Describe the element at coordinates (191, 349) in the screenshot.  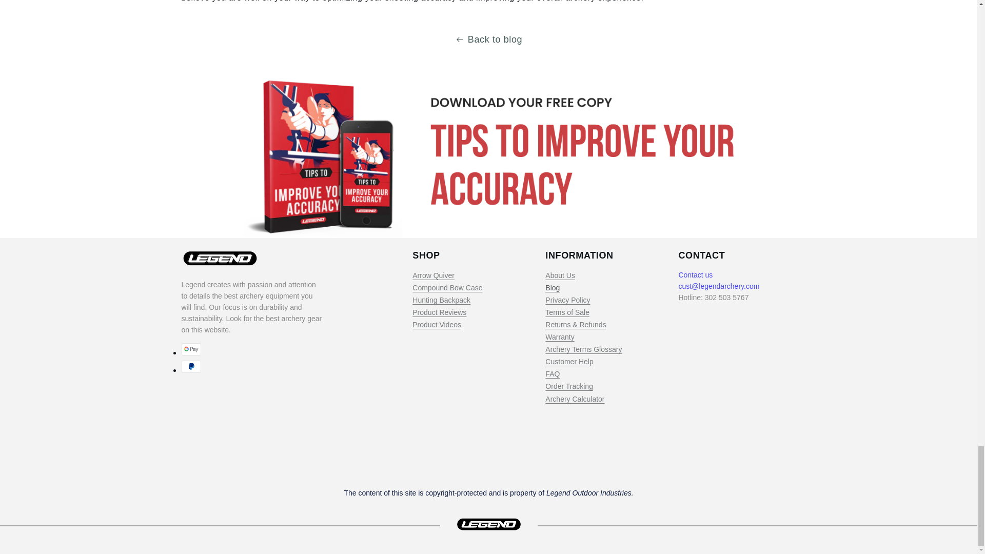
I see `Google Pay` at that location.